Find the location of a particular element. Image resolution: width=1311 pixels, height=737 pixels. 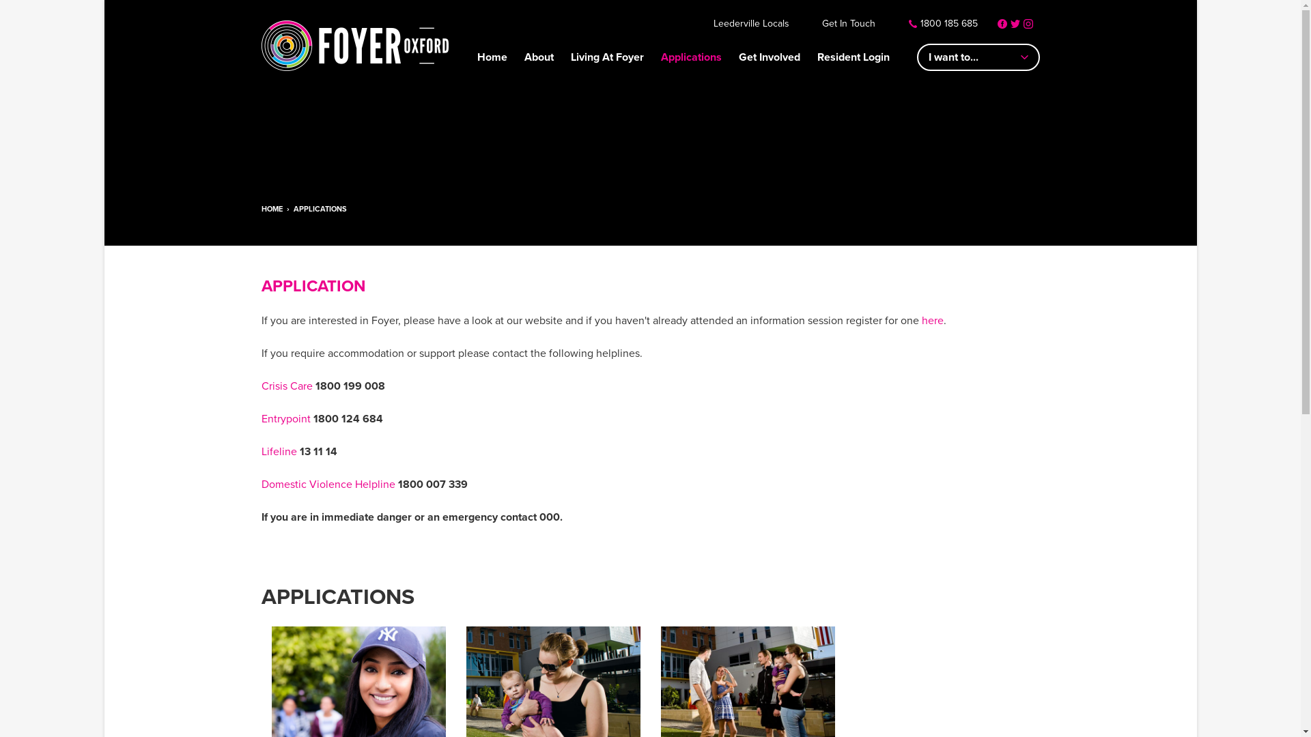

Foyer Oxford is located at coordinates (354, 46).